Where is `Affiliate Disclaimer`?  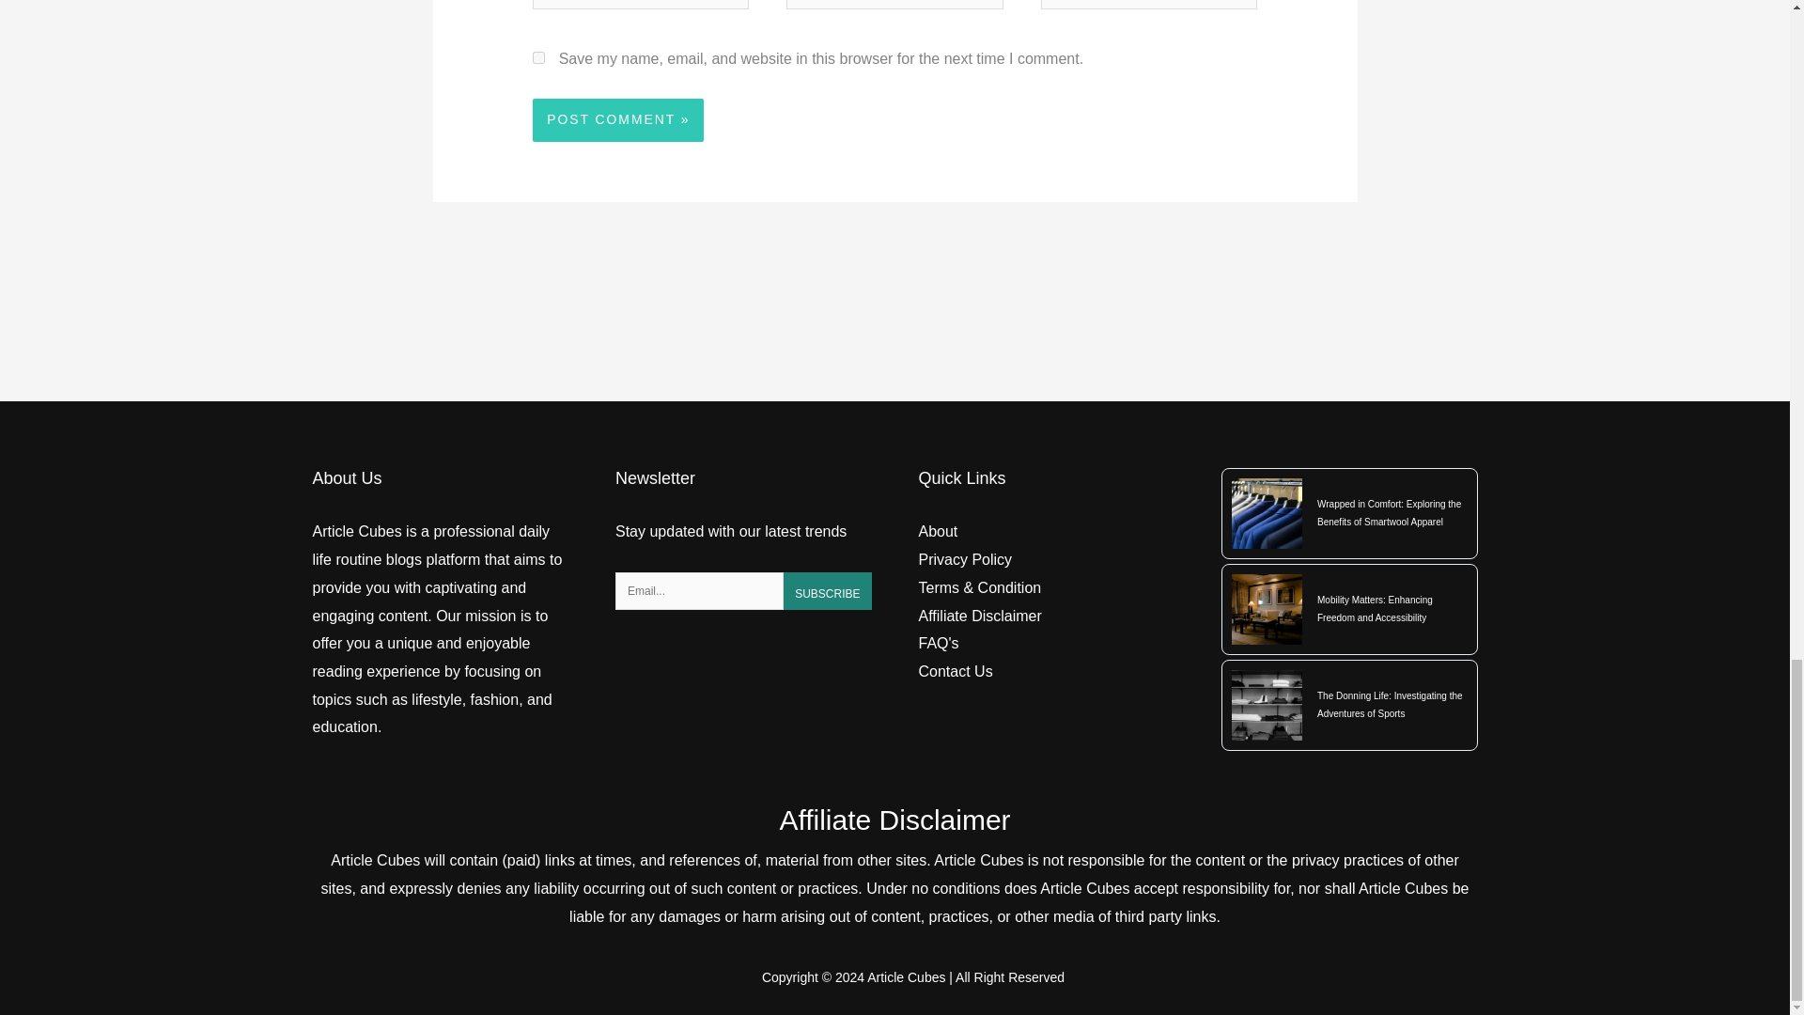 Affiliate Disclaimer is located at coordinates (980, 616).